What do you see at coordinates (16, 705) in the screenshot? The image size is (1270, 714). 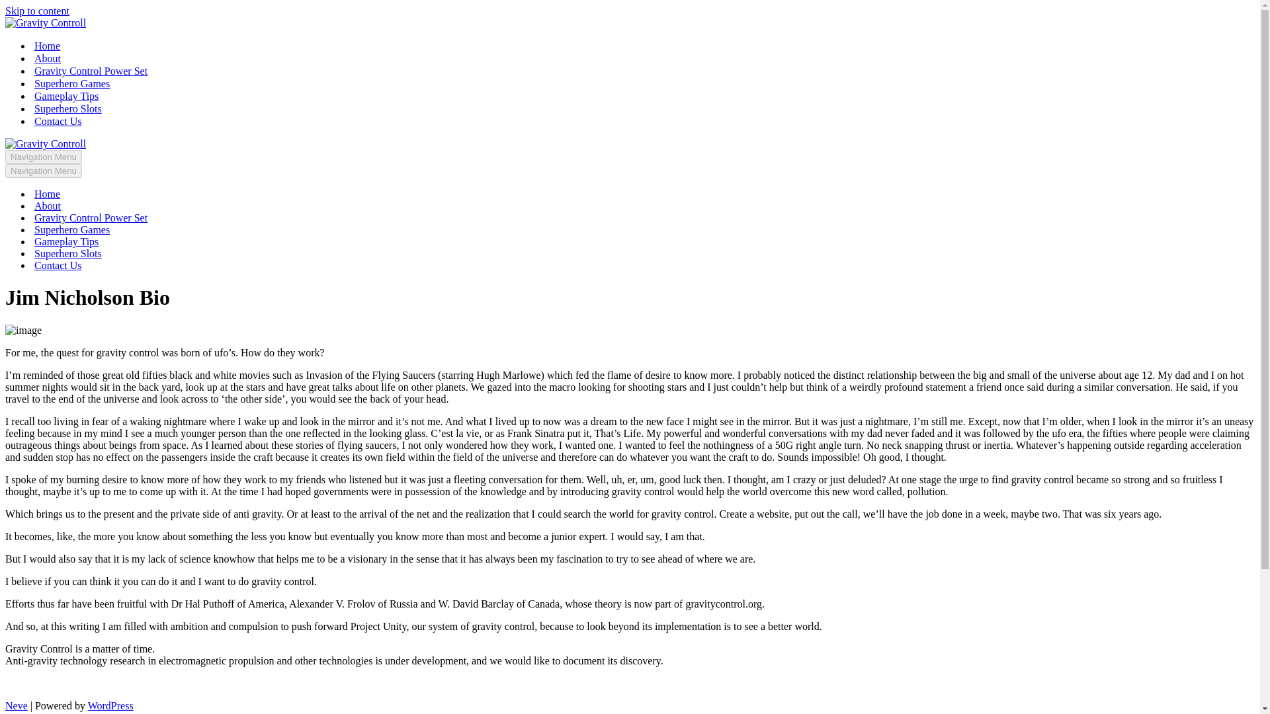 I see `Neve` at bounding box center [16, 705].